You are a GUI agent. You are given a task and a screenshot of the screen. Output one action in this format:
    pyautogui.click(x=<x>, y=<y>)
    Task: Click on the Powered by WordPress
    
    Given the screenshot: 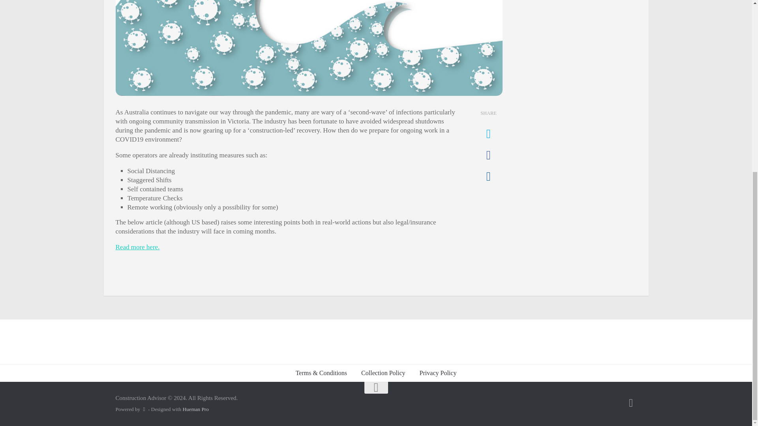 What is the action you would take?
    pyautogui.click(x=144, y=409)
    